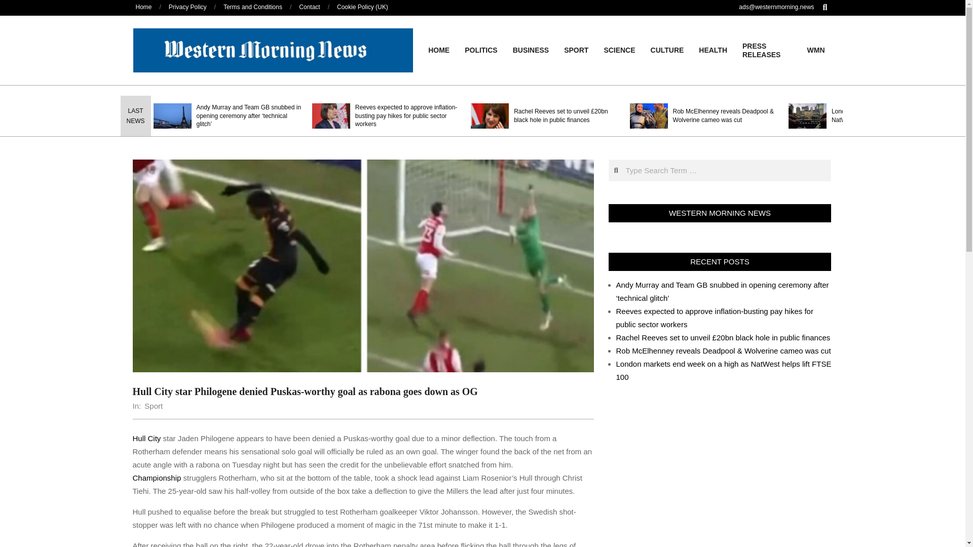 The width and height of the screenshot is (973, 547). What do you see at coordinates (816, 50) in the screenshot?
I see `WMN` at bounding box center [816, 50].